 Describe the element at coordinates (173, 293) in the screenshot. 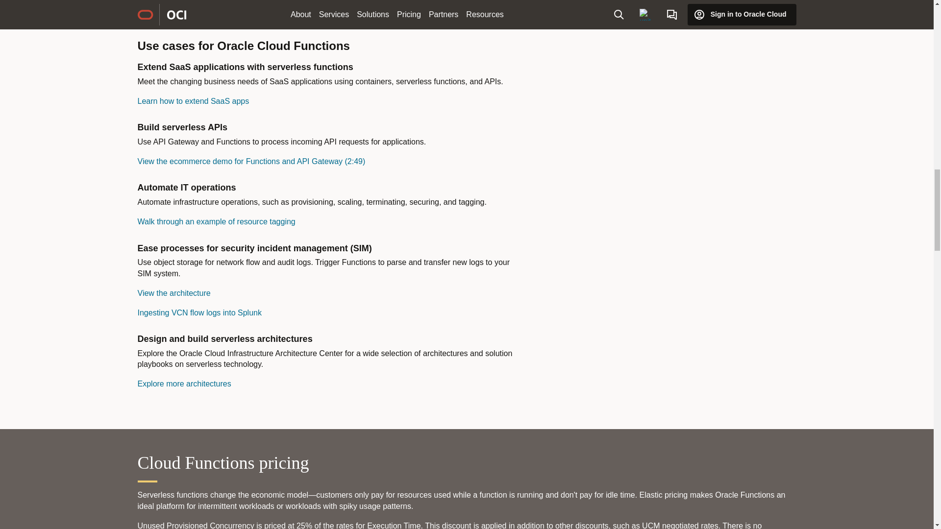

I see `View the architectur` at that location.